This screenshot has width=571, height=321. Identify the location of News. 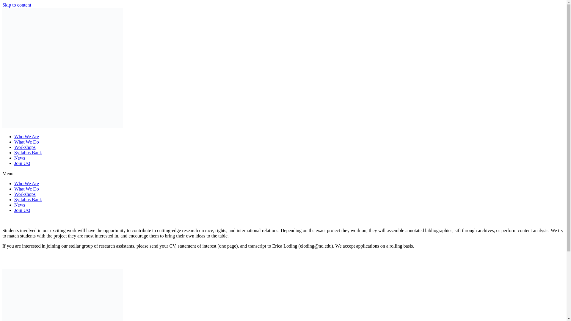
(20, 205).